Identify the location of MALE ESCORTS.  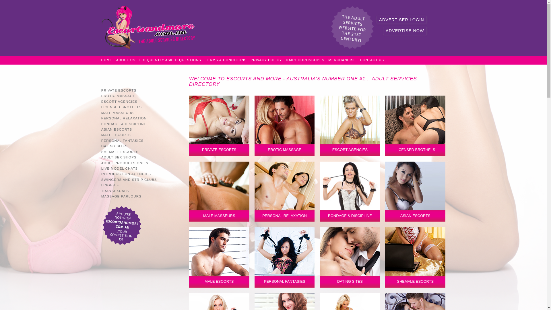
(142, 135).